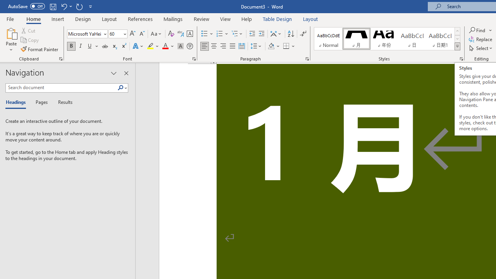  Describe the element at coordinates (226, 19) in the screenshot. I see `View` at that location.